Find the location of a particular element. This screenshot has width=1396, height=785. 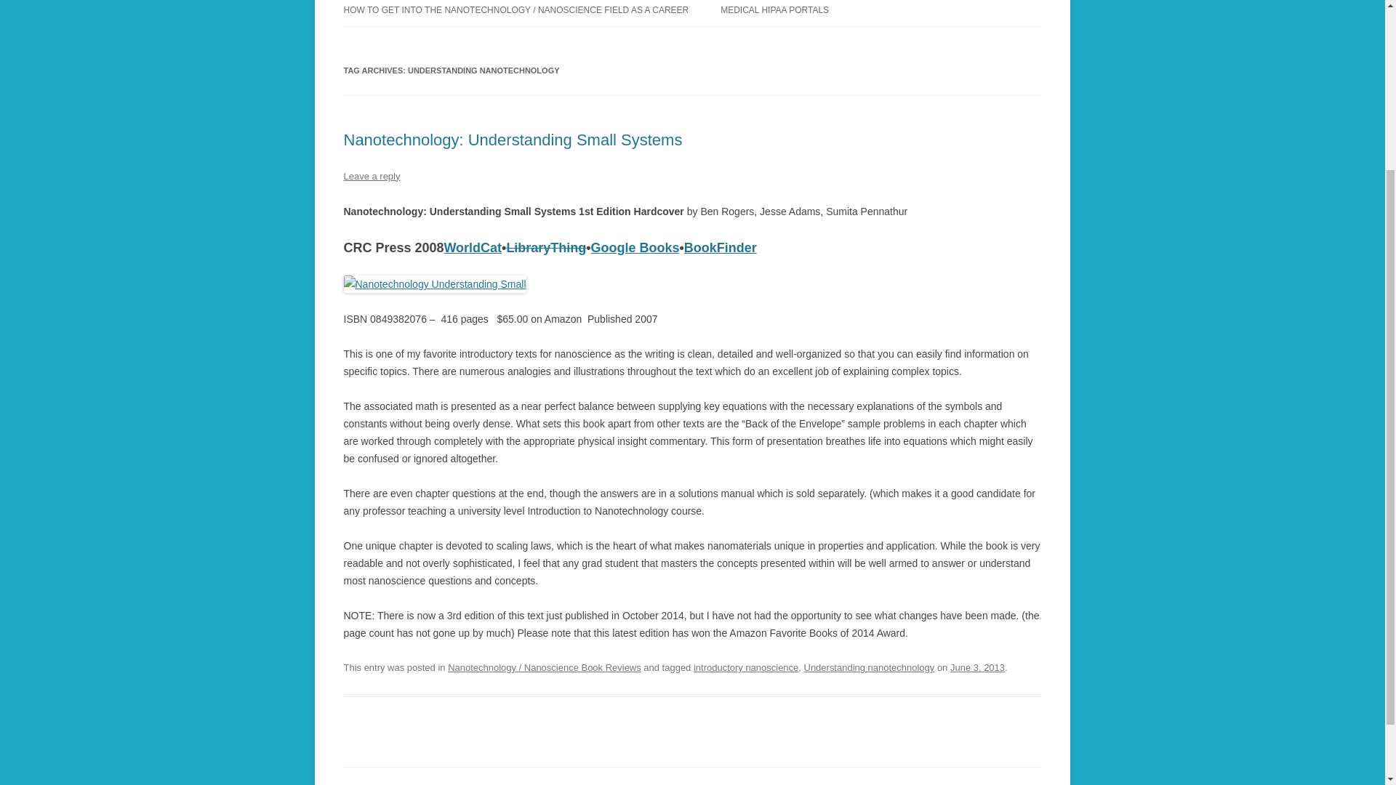

BookFinder is located at coordinates (720, 247).